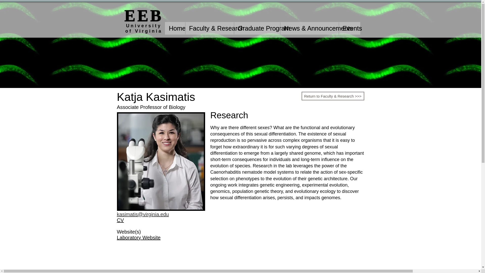 The image size is (485, 273). What do you see at coordinates (120, 220) in the screenshot?
I see `CV` at bounding box center [120, 220].